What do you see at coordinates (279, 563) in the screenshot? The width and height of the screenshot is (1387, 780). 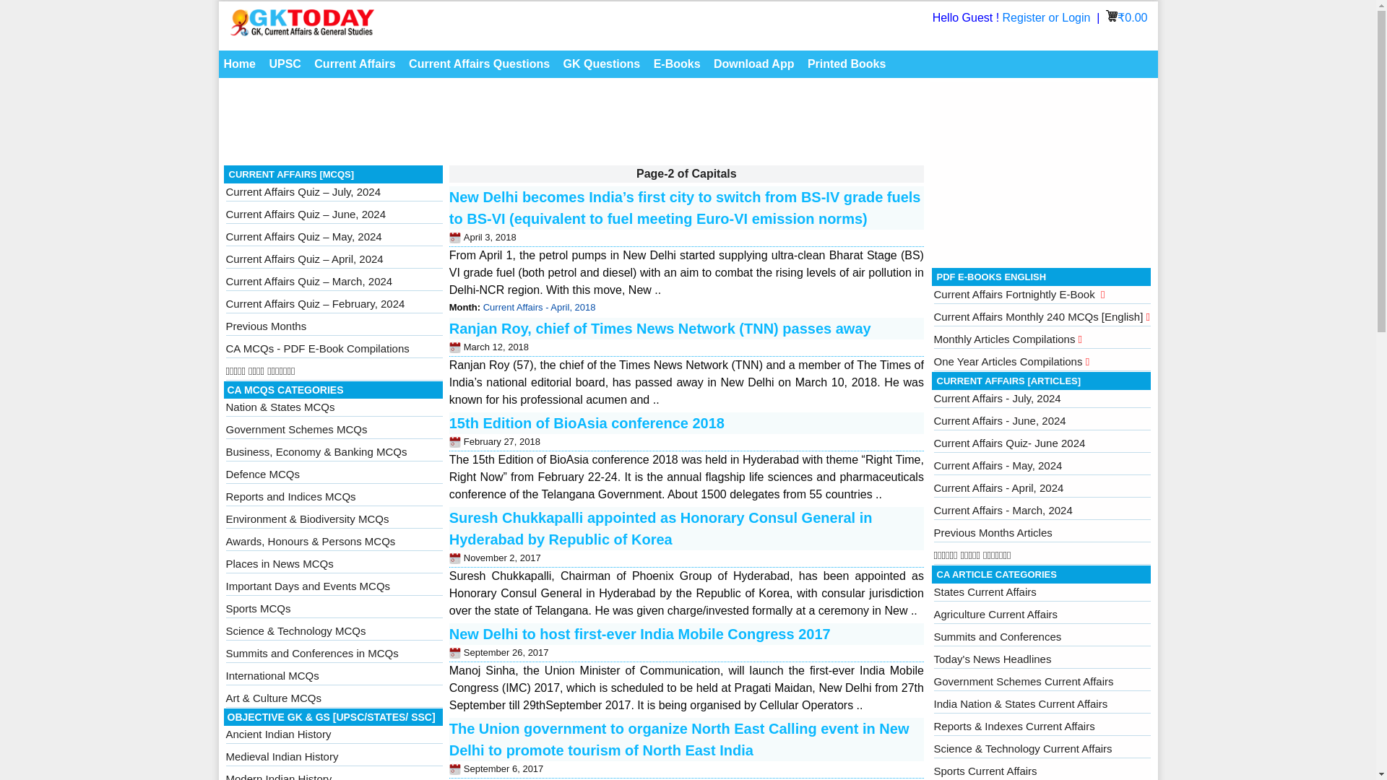 I see `Places in News MCQs` at bounding box center [279, 563].